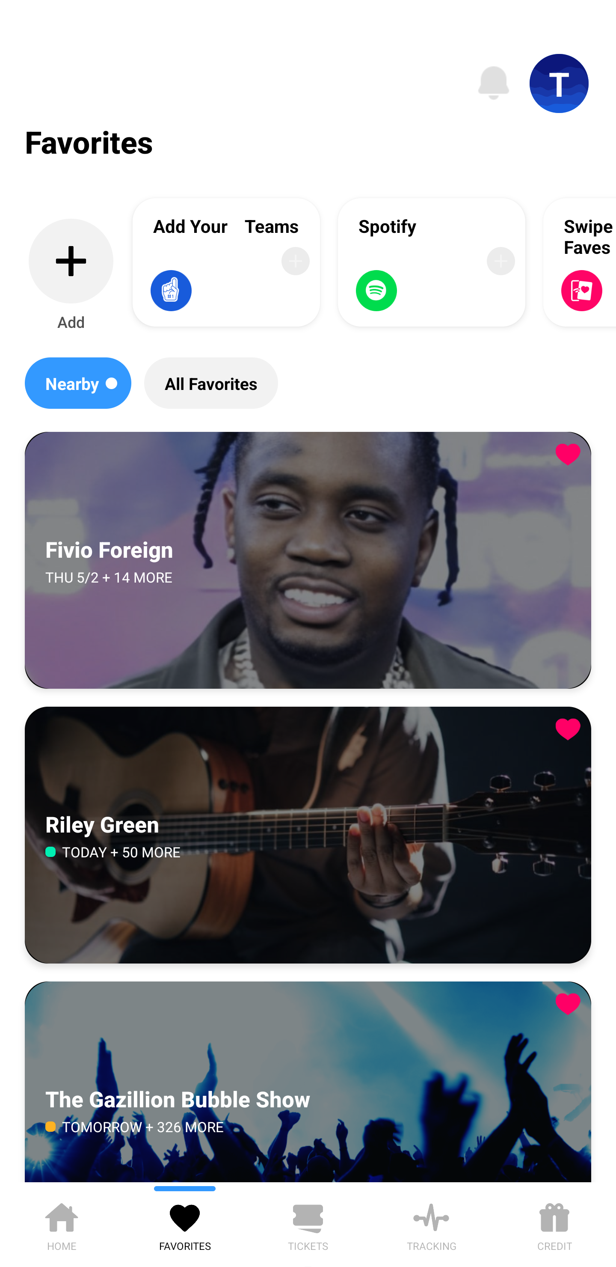 The image size is (616, 1267). I want to click on TRACKING, so click(431, 1224).